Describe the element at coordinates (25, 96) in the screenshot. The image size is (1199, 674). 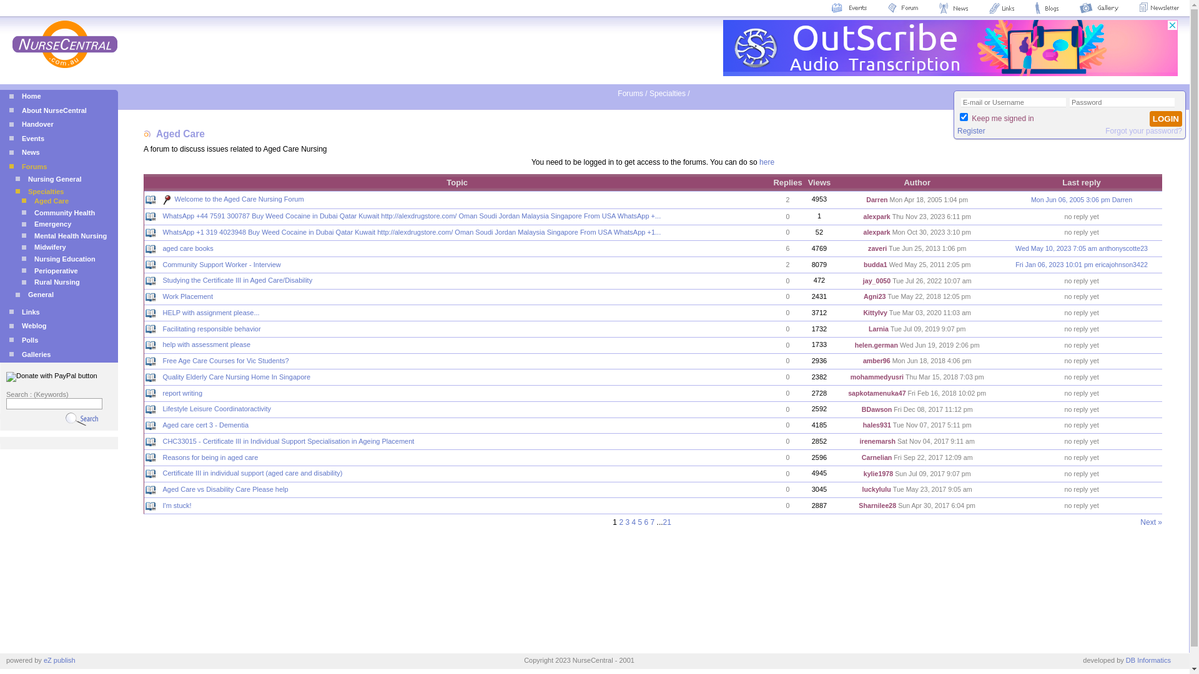
I see `Home` at that location.